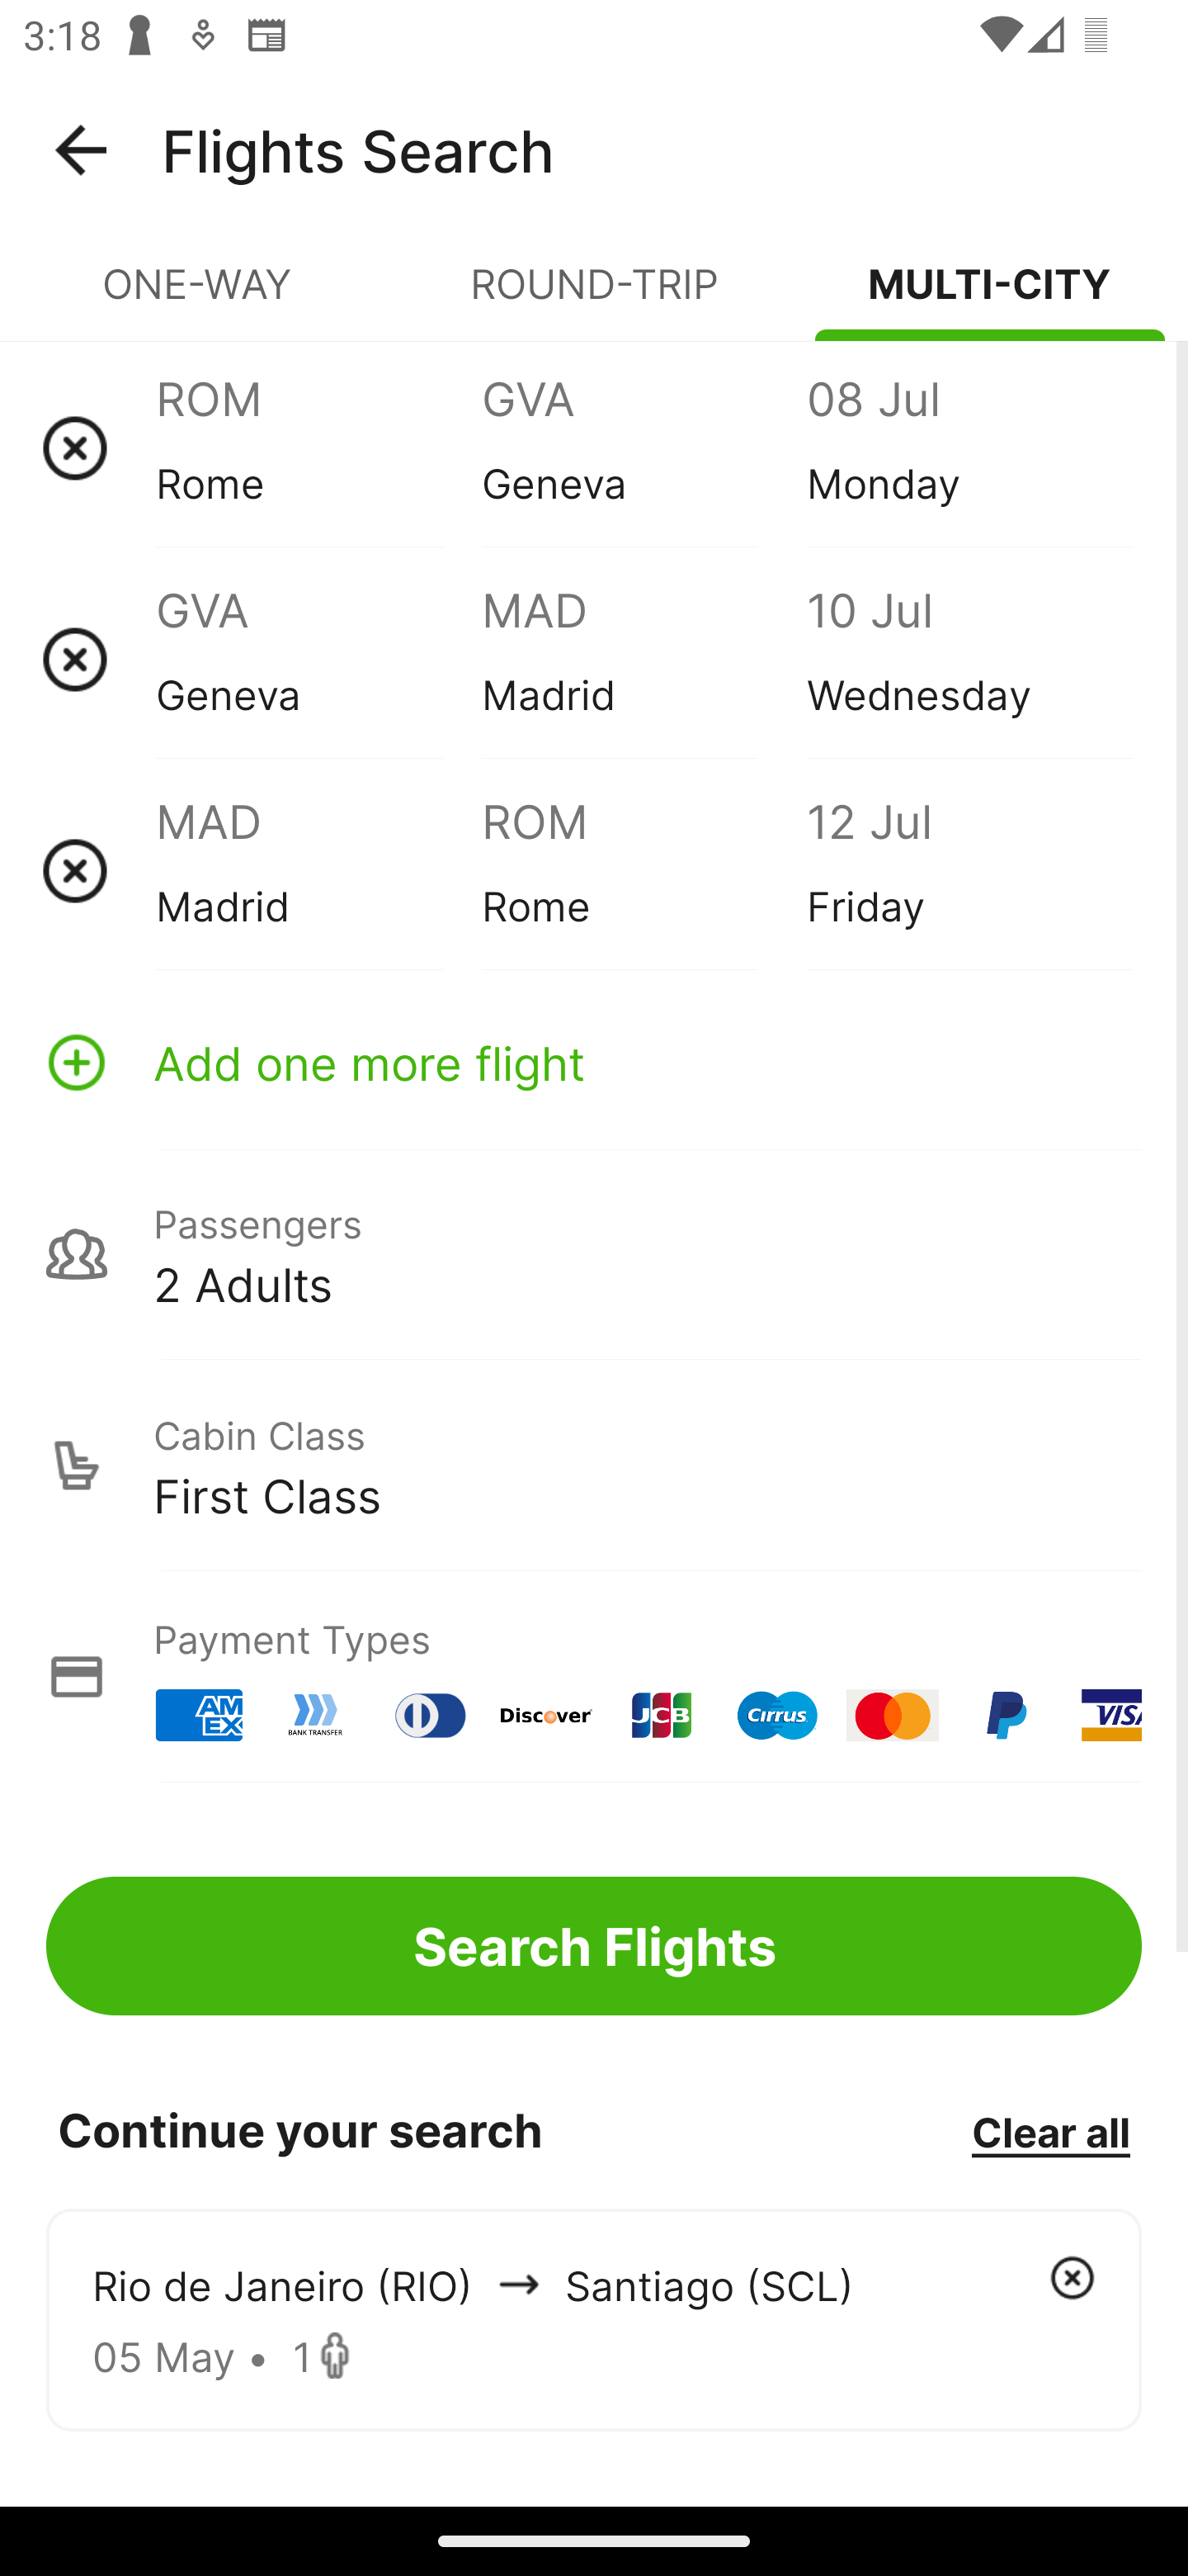 The width and height of the screenshot is (1188, 2576). Describe the element at coordinates (643, 659) in the screenshot. I see `MAD Madrid` at that location.